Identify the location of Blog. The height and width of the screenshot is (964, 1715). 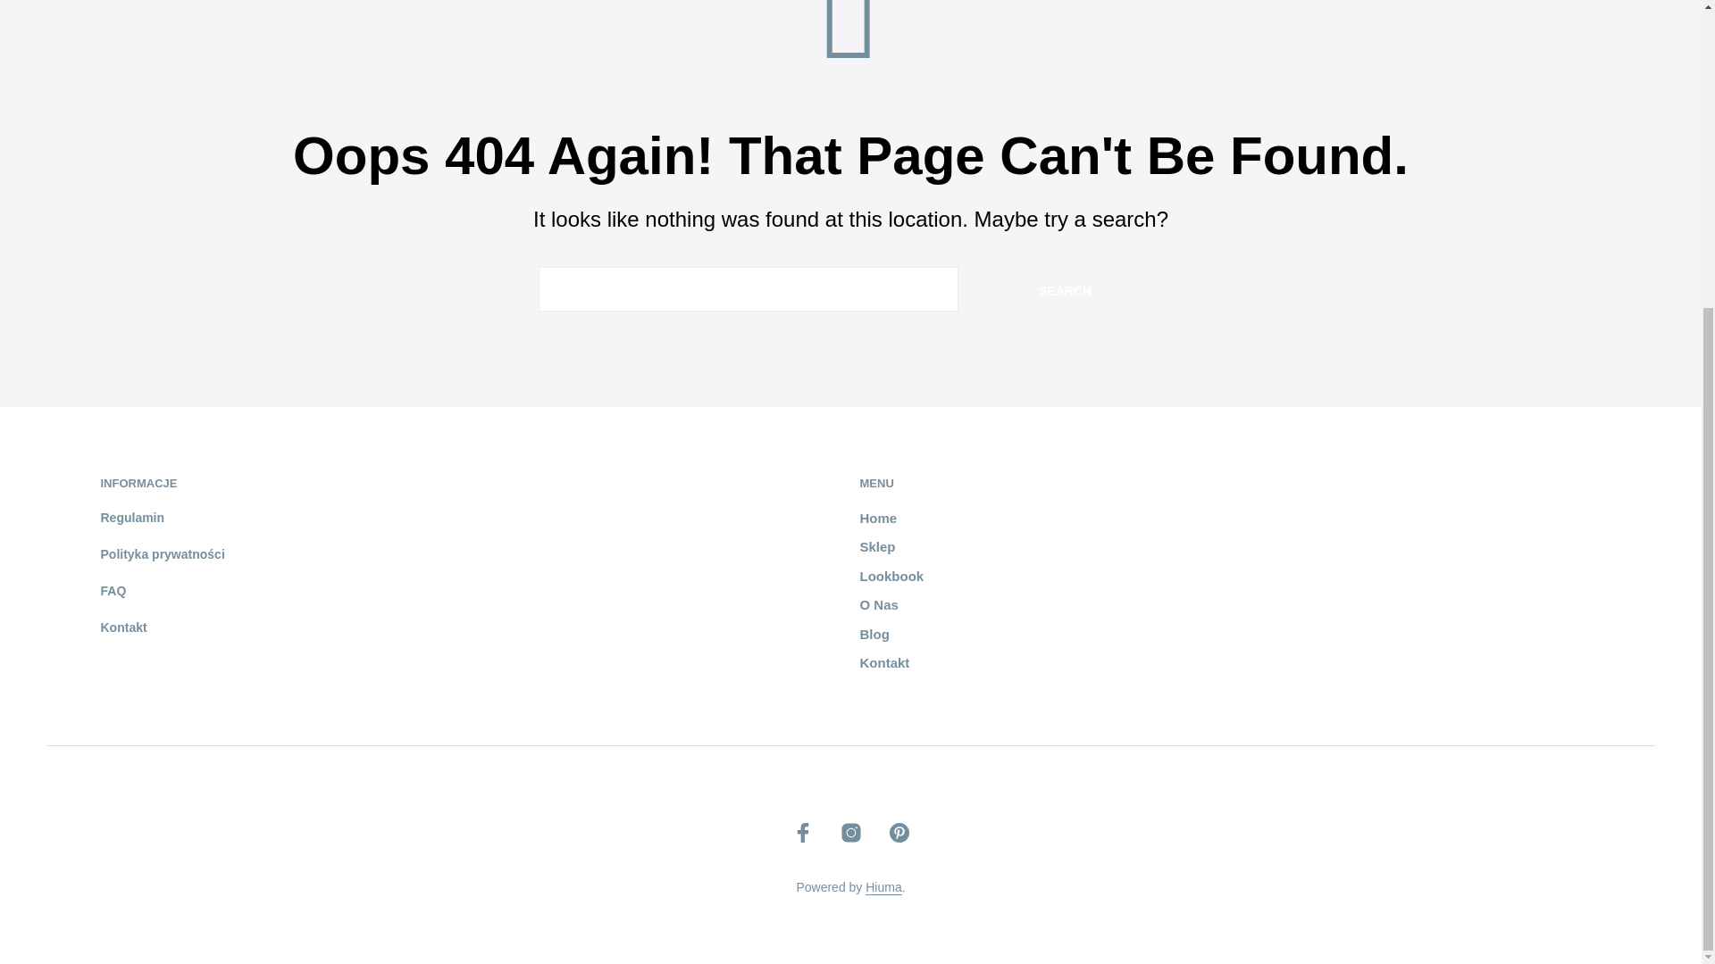
(874, 634).